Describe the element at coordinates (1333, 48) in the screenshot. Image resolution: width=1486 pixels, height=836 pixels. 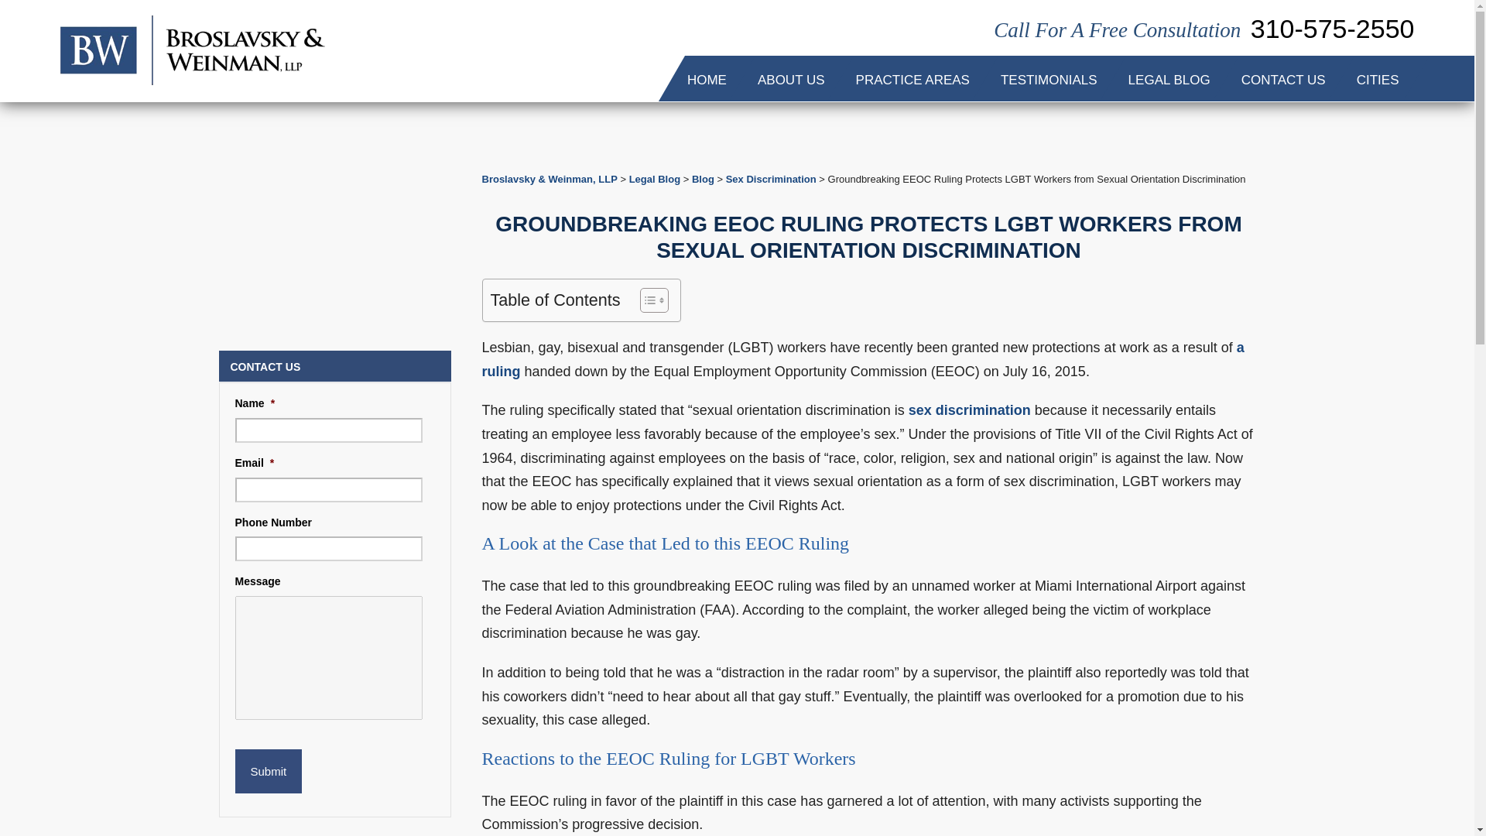
I see `310-575-2550` at that location.